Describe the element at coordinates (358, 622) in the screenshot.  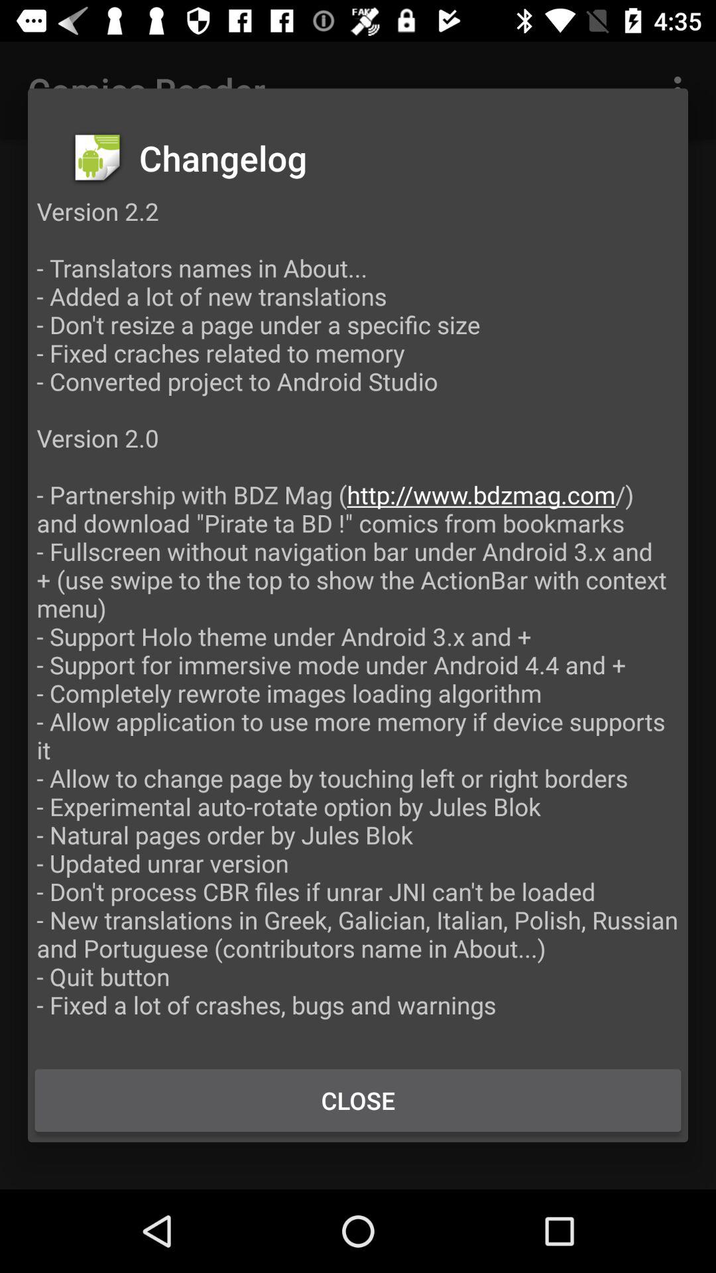
I see `click the version 2 2 at the center` at that location.